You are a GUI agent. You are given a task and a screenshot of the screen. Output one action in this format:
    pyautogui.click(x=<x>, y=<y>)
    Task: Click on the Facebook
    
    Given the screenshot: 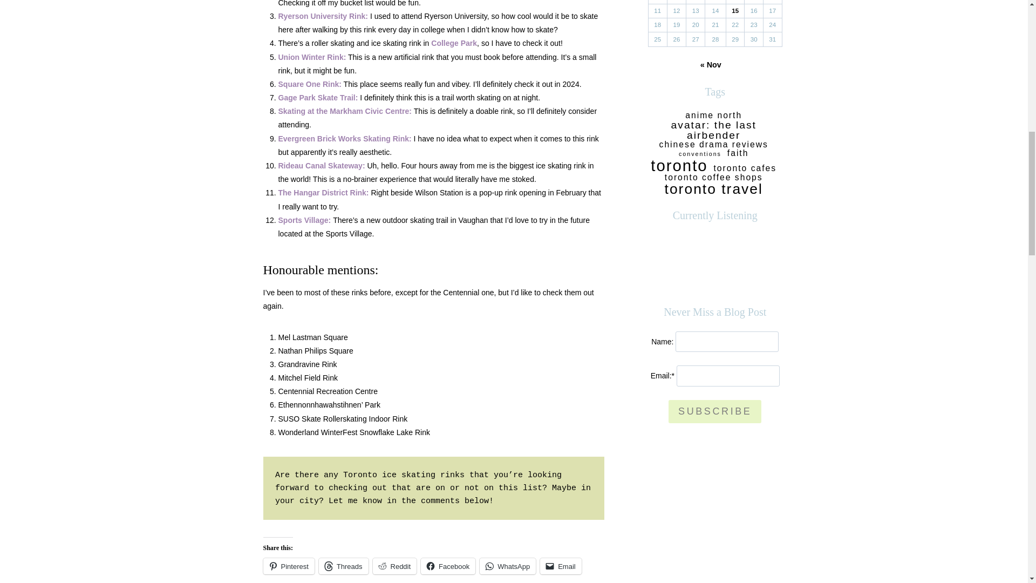 What is the action you would take?
    pyautogui.click(x=448, y=566)
    